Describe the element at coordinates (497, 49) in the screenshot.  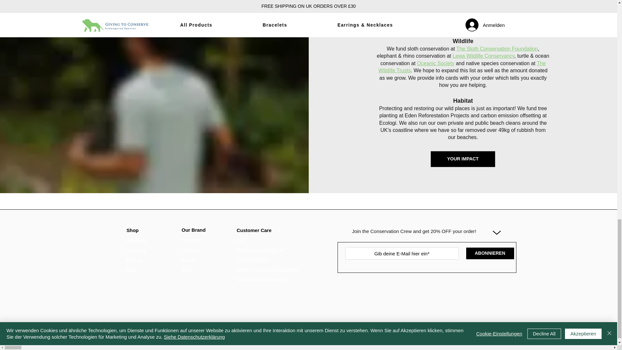
I see `The Sloth Conservation Foundation` at that location.